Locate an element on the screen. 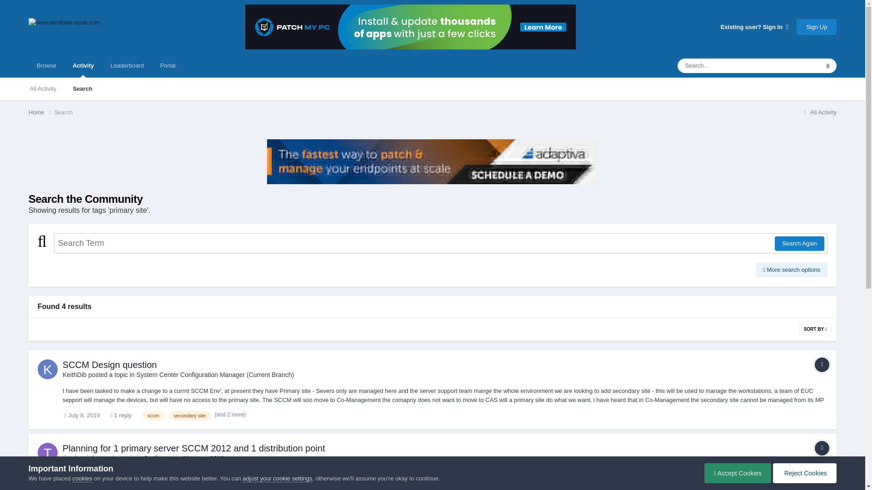  Leaderboard is located at coordinates (127, 65).